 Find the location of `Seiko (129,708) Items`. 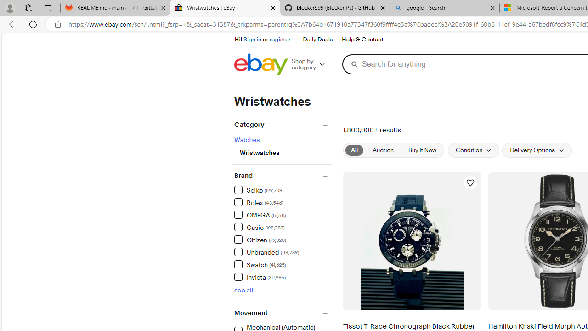

Seiko (129,708) Items is located at coordinates (259, 189).